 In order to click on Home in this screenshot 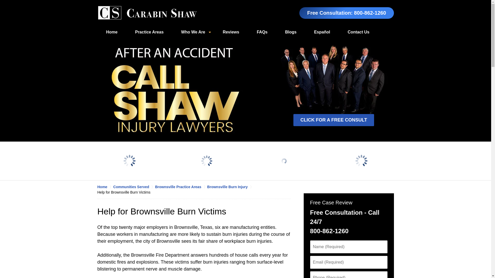, I will do `click(112, 32)`.